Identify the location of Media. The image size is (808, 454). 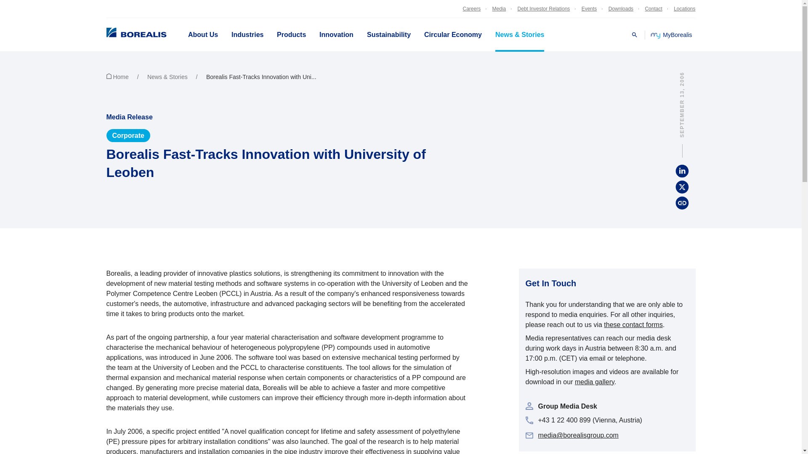
(498, 8).